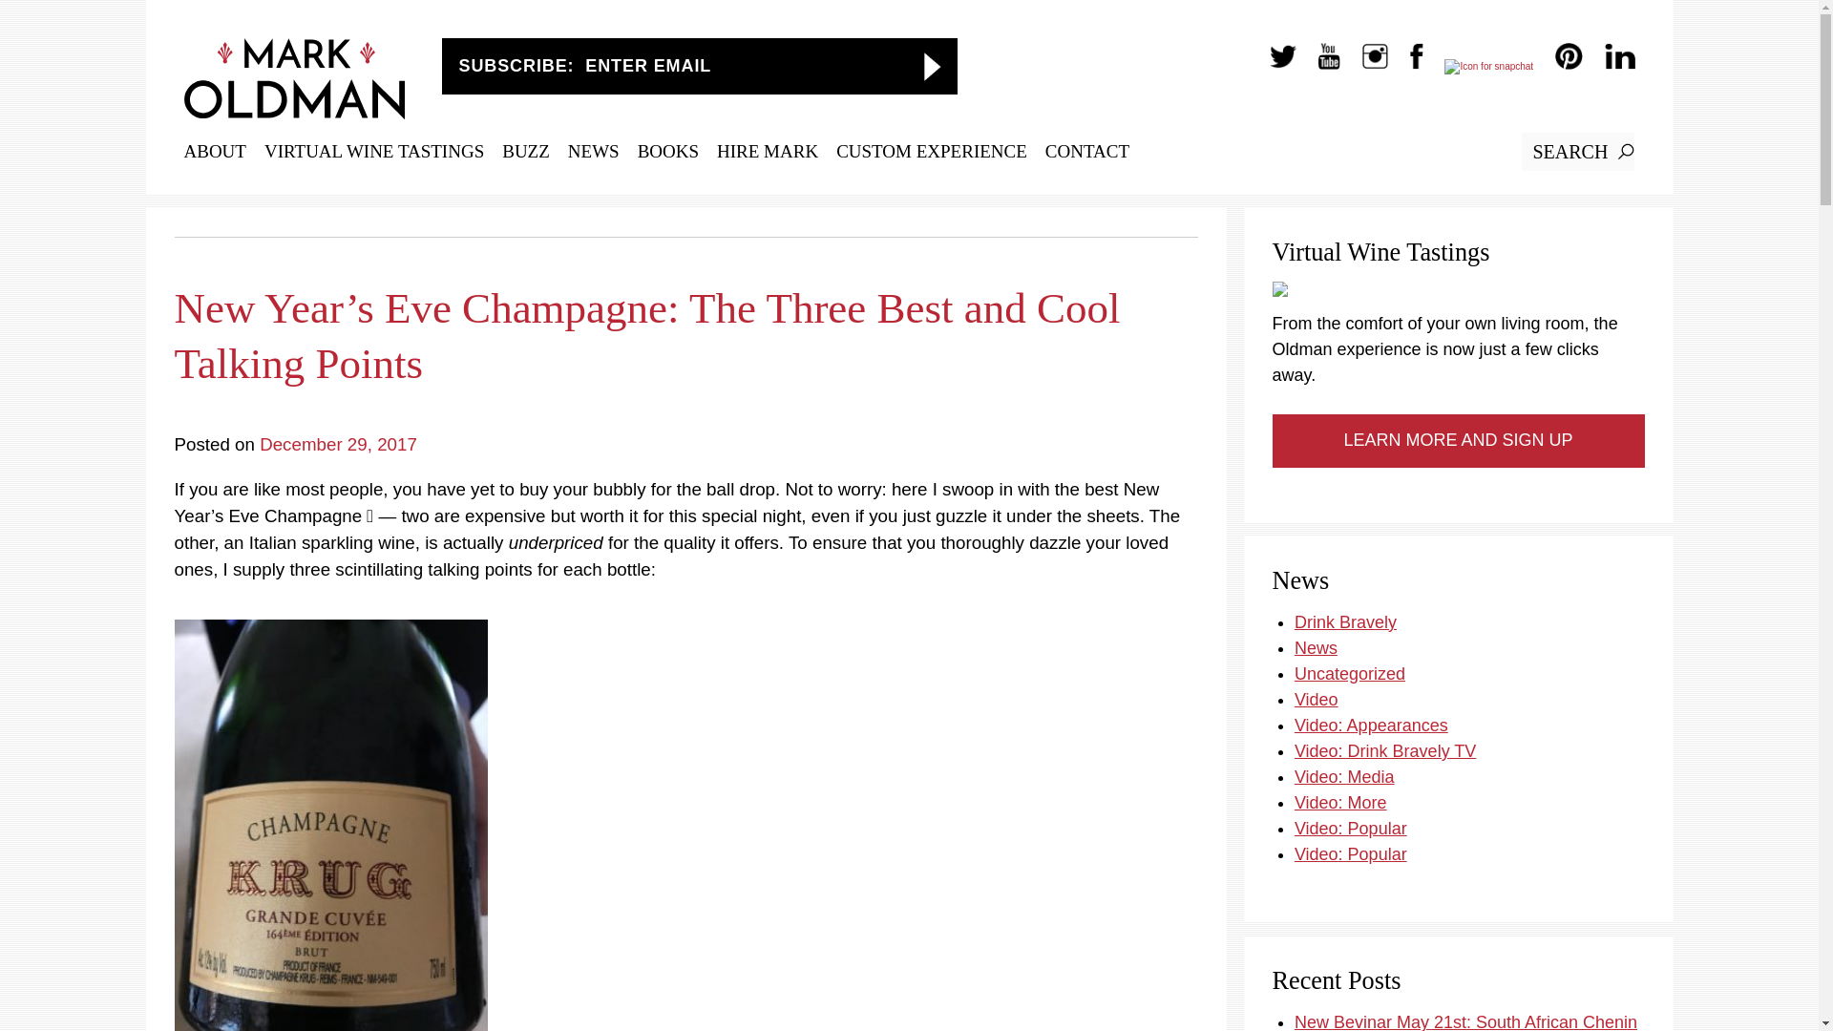 The width and height of the screenshot is (1833, 1031). What do you see at coordinates (594, 151) in the screenshot?
I see `NEWS` at bounding box center [594, 151].